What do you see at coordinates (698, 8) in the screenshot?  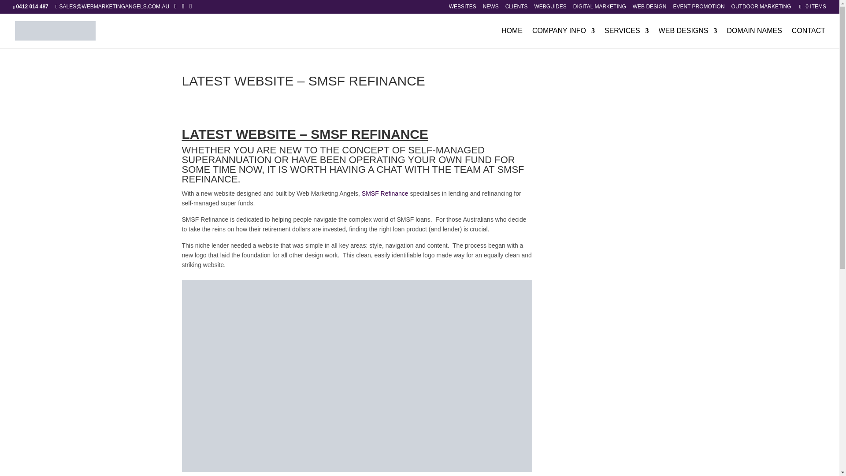 I see `EVENT PROMOTION` at bounding box center [698, 8].